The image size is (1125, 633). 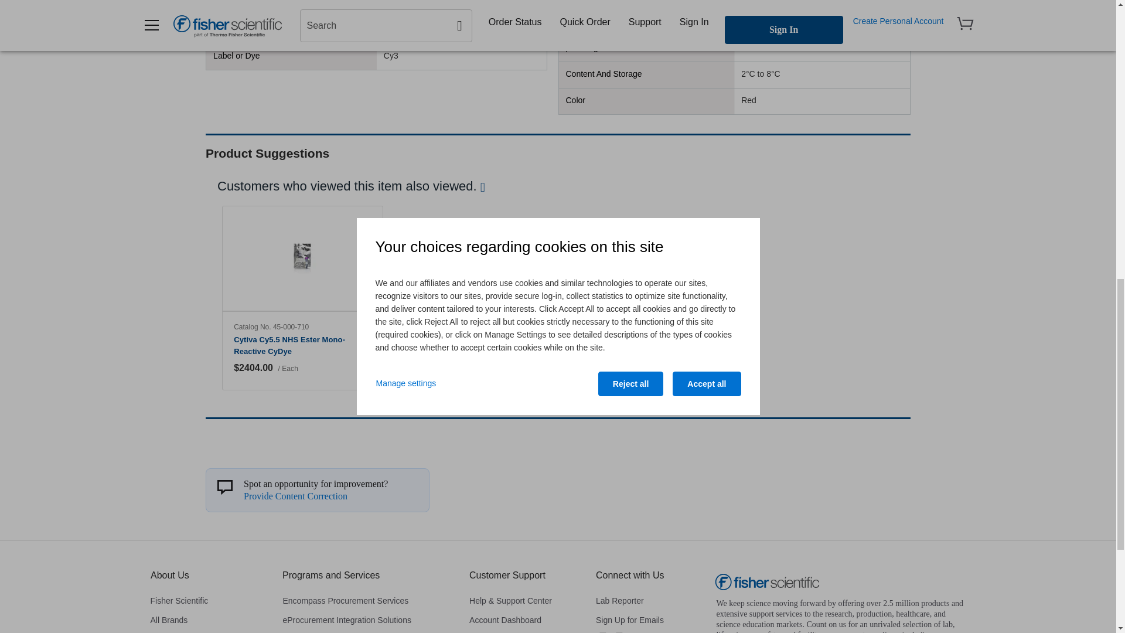 What do you see at coordinates (295, 496) in the screenshot?
I see `Provide Content Correction` at bounding box center [295, 496].